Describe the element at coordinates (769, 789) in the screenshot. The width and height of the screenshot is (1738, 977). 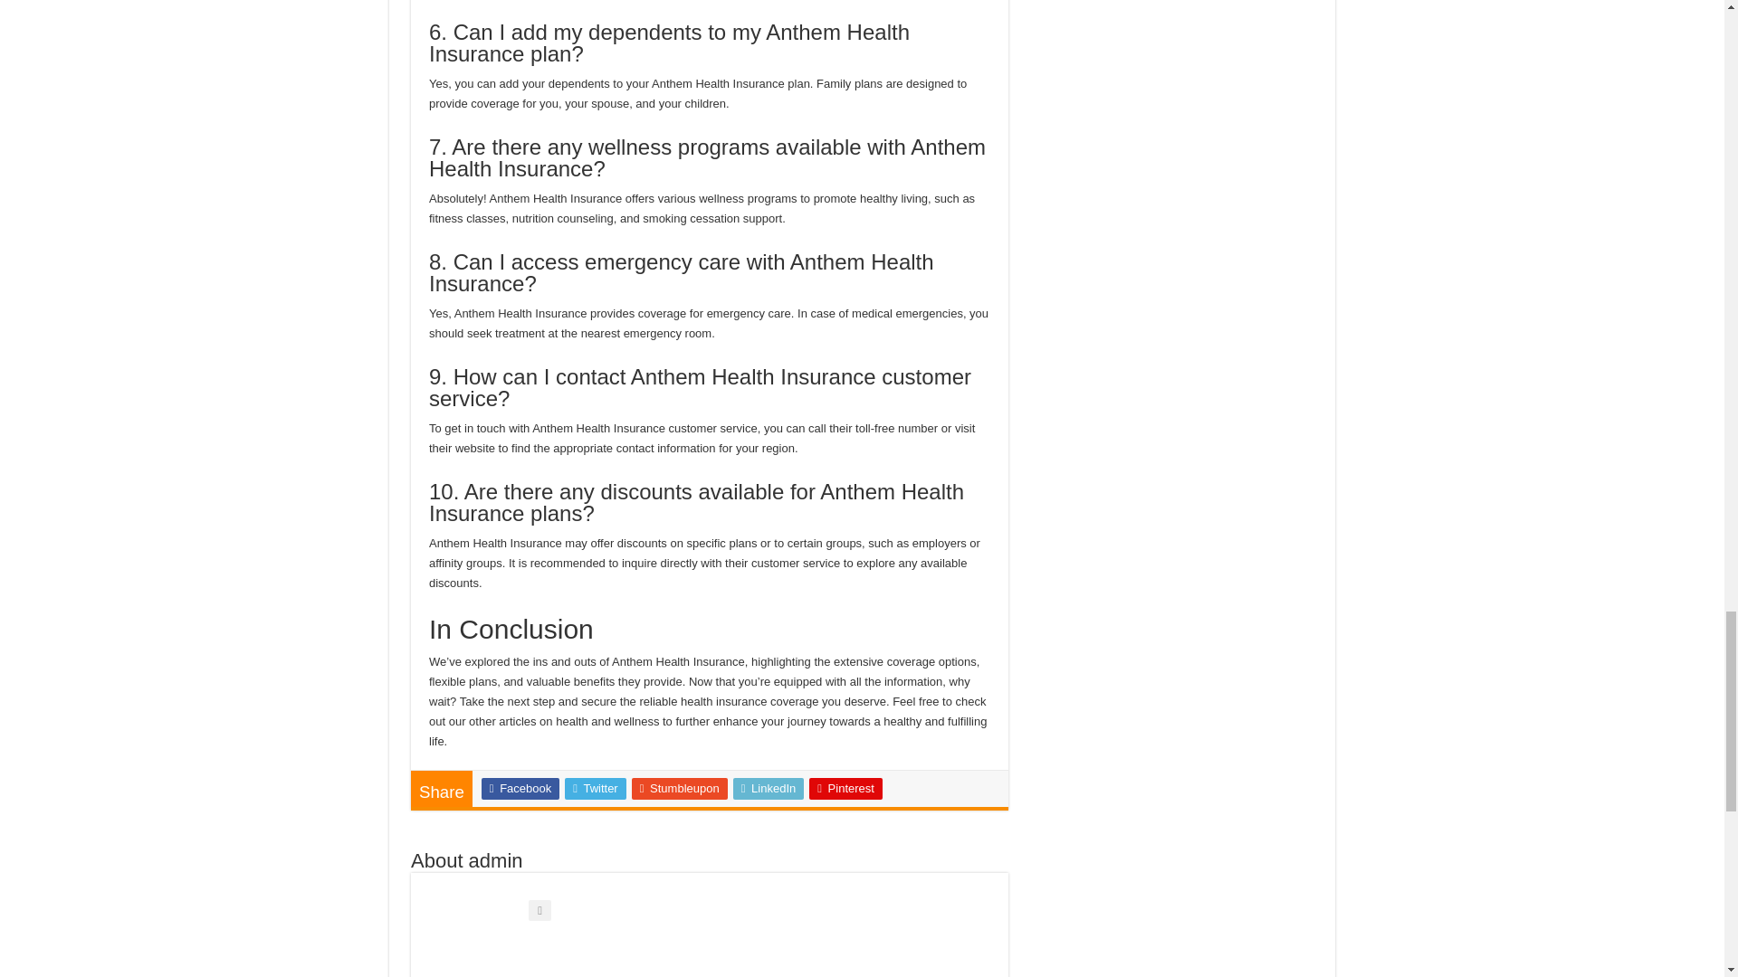
I see `LinkedIn` at that location.